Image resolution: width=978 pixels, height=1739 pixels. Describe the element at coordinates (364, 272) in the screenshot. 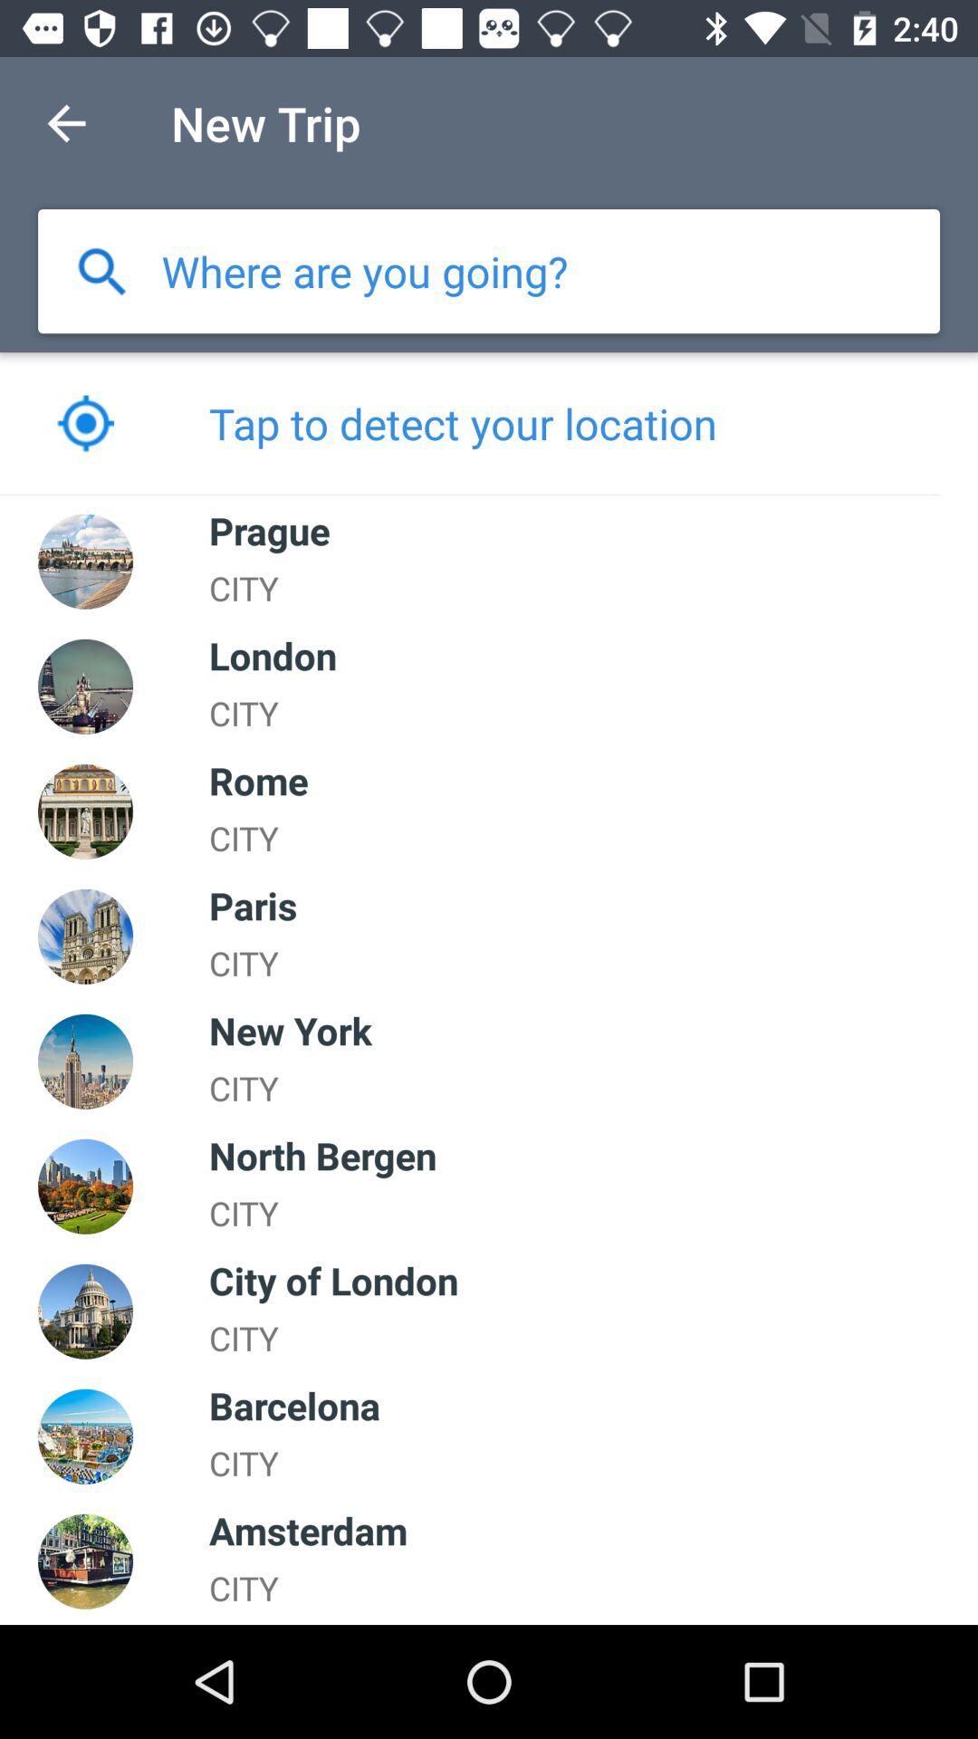

I see `search for destination` at that location.